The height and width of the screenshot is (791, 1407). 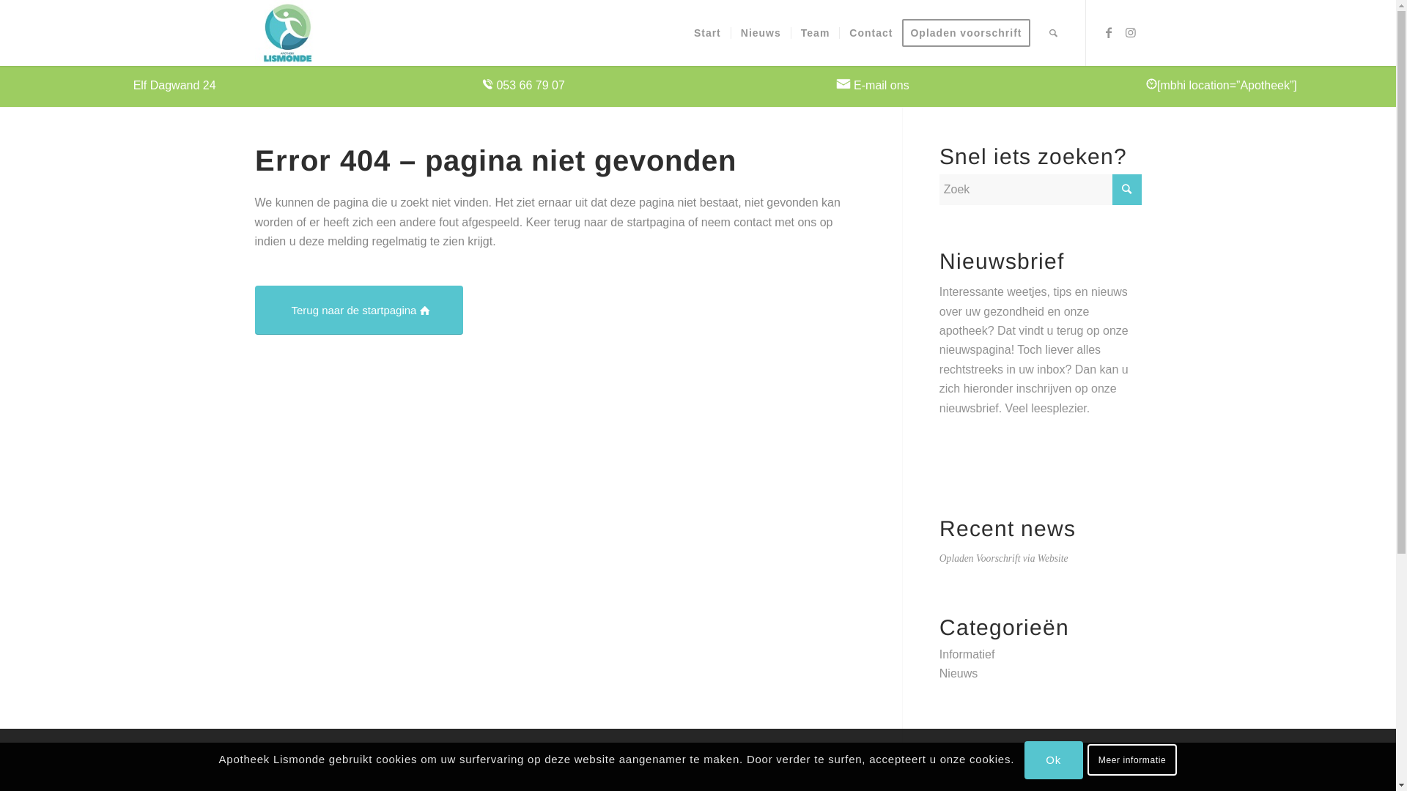 I want to click on Instagram, so click(x=1131, y=32).